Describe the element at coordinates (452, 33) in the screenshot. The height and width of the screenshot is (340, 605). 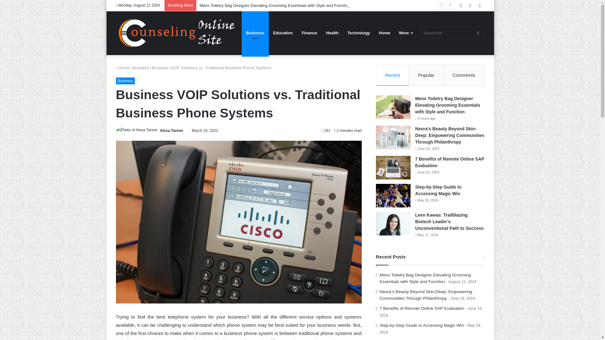
I see `Search for` at that location.